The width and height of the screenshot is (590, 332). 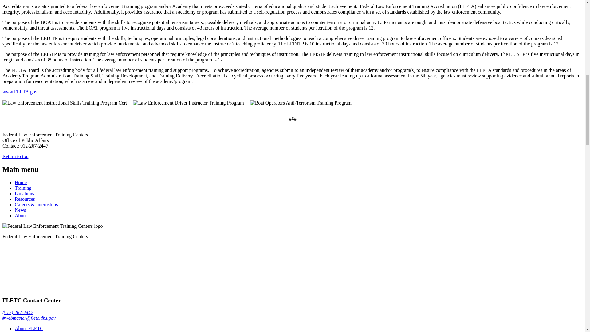 I want to click on Go to X, so click(x=48, y=289).